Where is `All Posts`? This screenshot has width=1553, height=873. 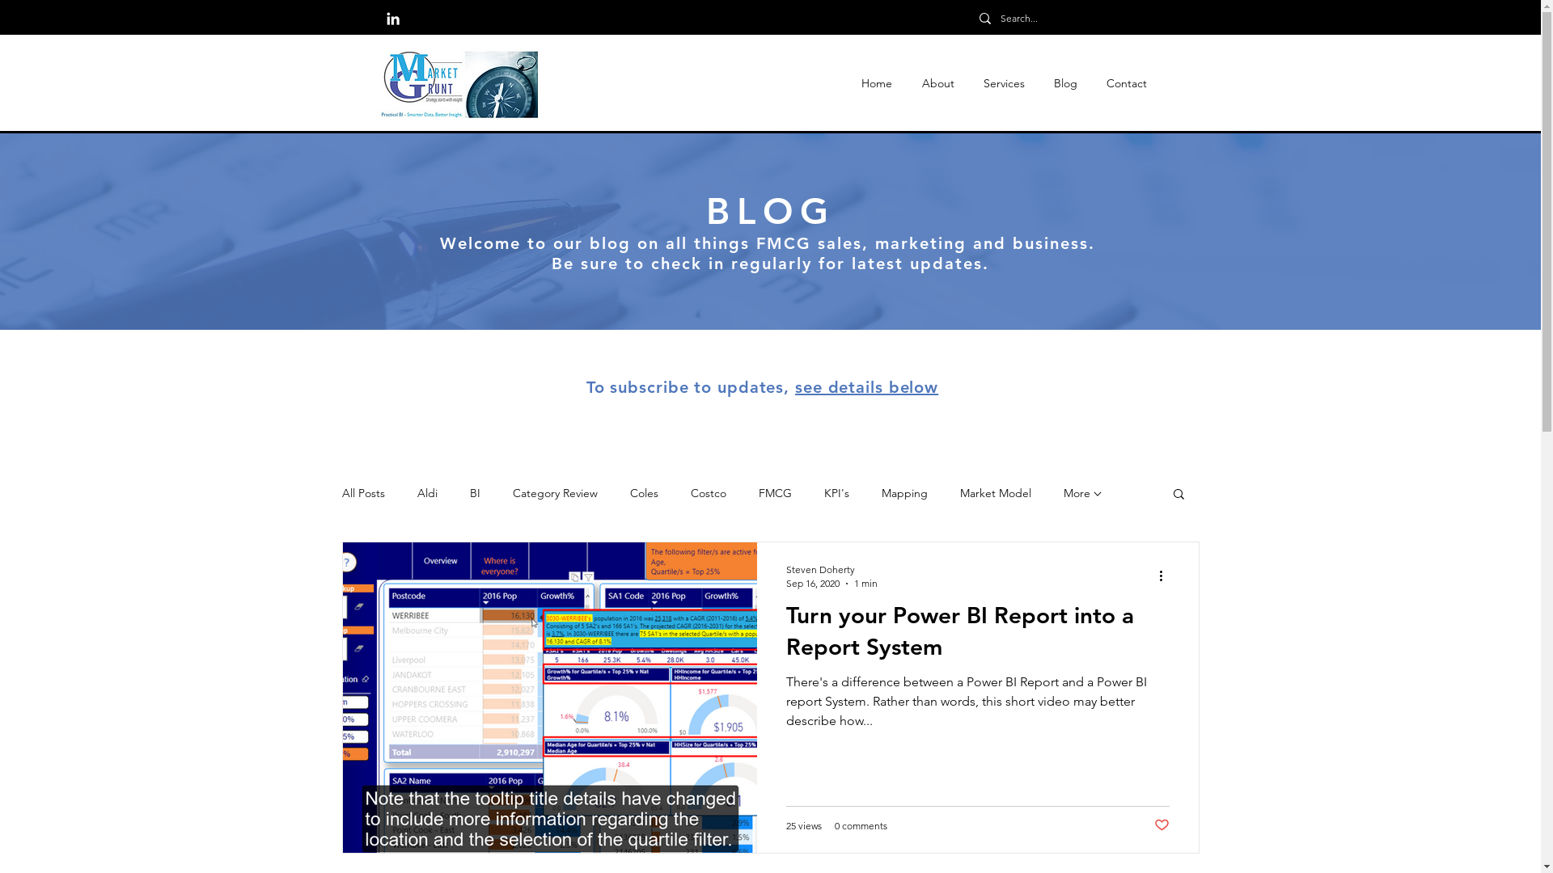 All Posts is located at coordinates (362, 493).